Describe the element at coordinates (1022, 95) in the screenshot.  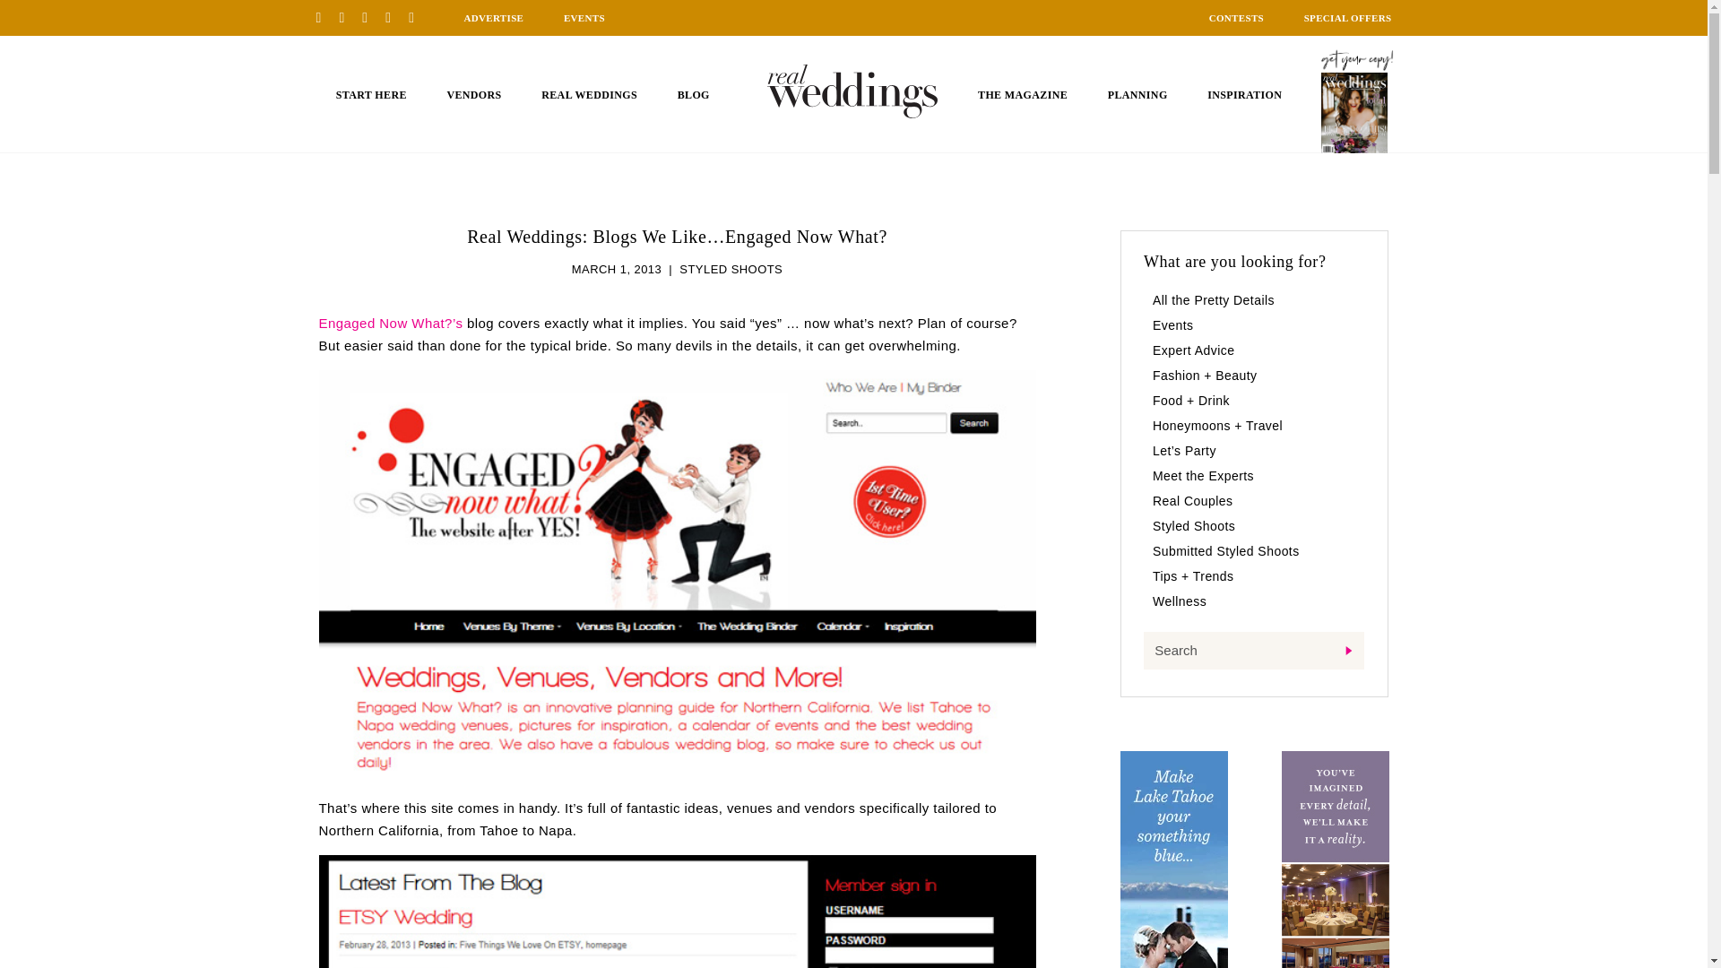
I see `THE MAGAZINE` at that location.